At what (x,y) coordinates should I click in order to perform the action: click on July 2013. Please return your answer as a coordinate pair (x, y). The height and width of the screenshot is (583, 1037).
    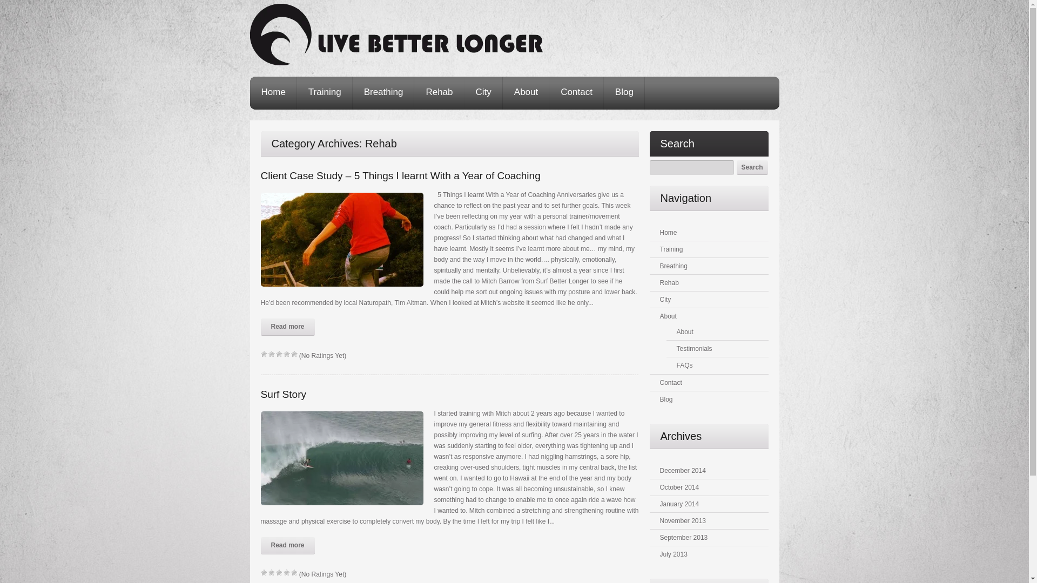
    Looking at the image, I should click on (674, 554).